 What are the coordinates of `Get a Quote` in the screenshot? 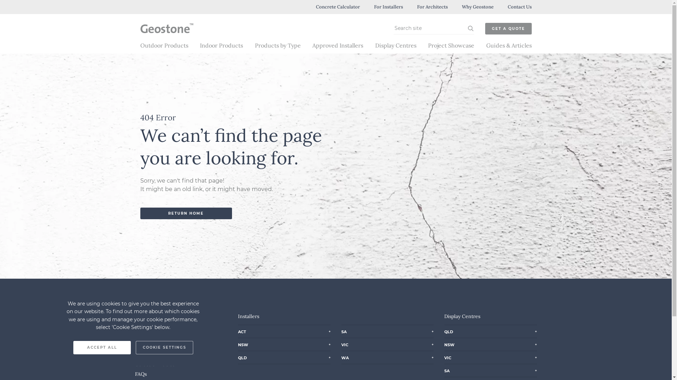 It's located at (149, 335).